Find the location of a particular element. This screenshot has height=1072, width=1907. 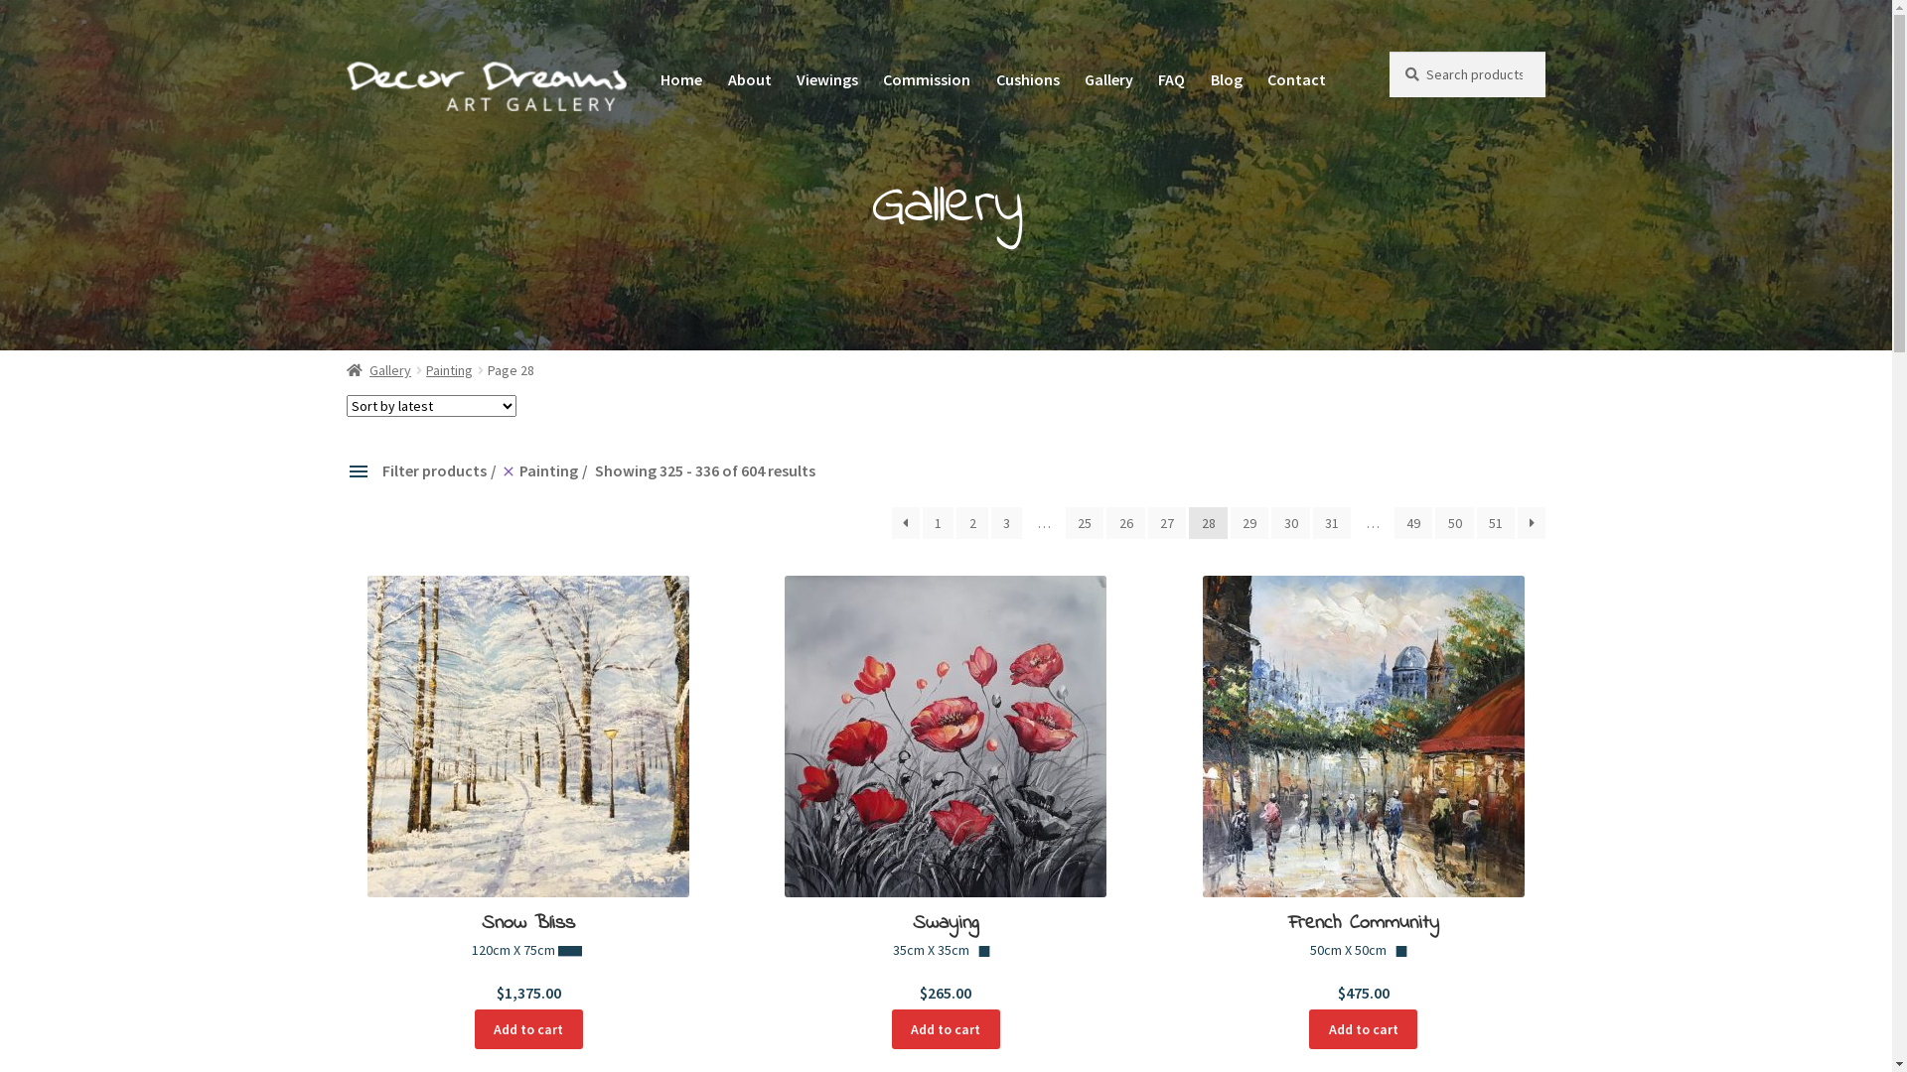

49 is located at coordinates (1414, 523).